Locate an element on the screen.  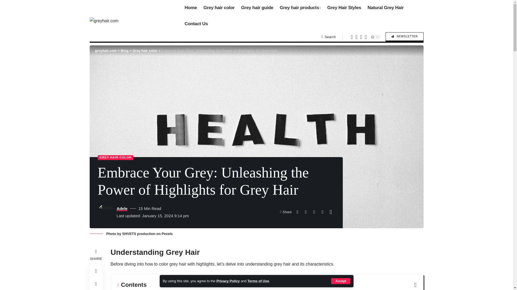
Go to greyhair.com. is located at coordinates (106, 50).